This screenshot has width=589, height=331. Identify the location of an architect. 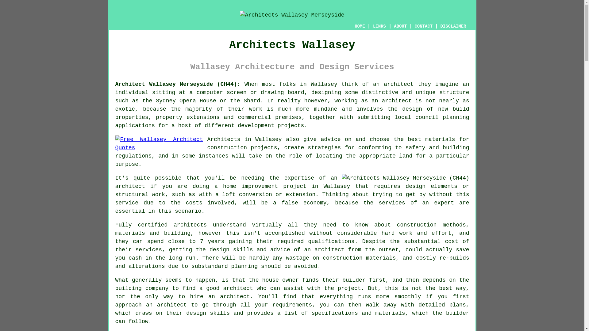
(226, 182).